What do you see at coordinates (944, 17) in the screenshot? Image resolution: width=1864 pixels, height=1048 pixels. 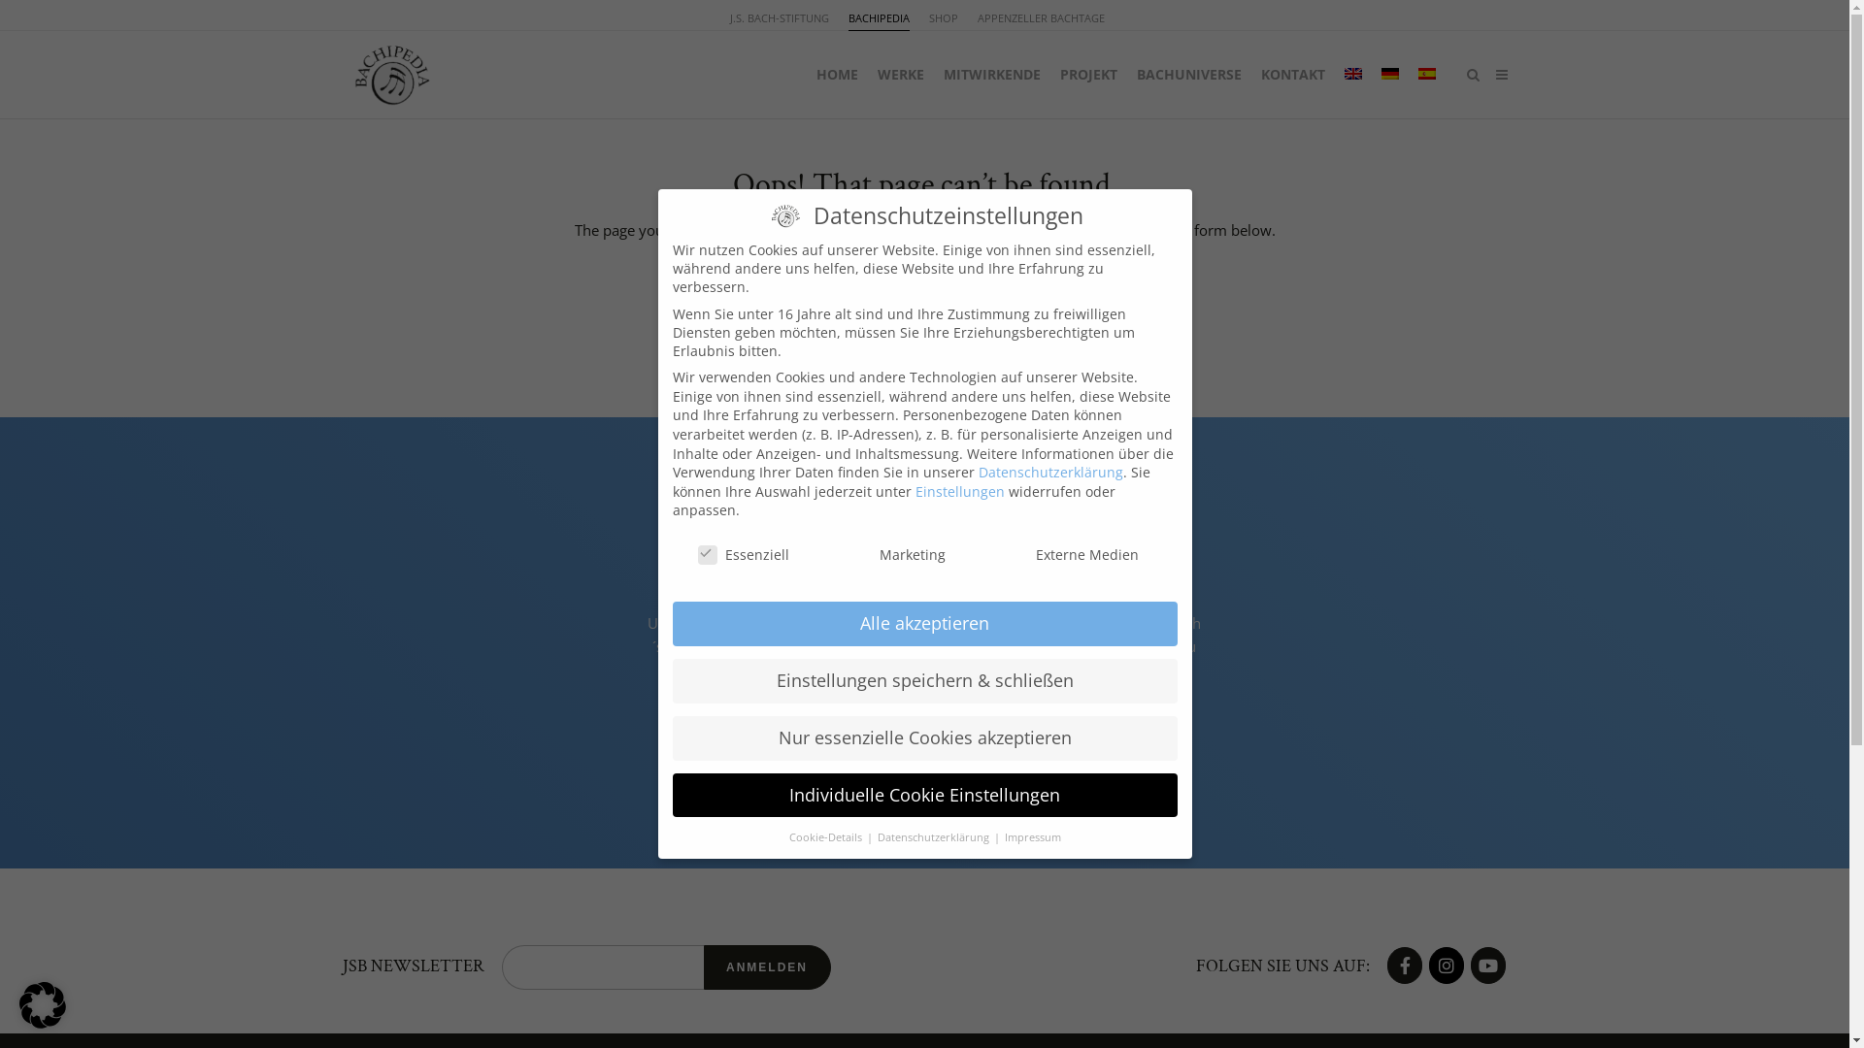 I see `SHOP` at bounding box center [944, 17].